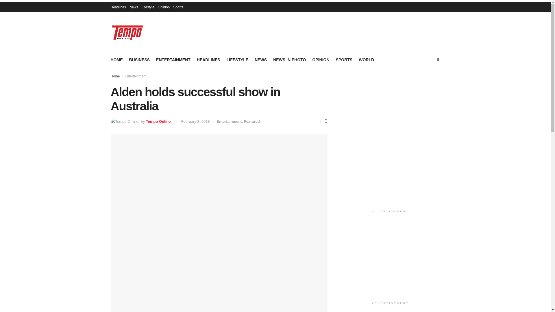 The image size is (555, 312). I want to click on Sports, so click(178, 7).